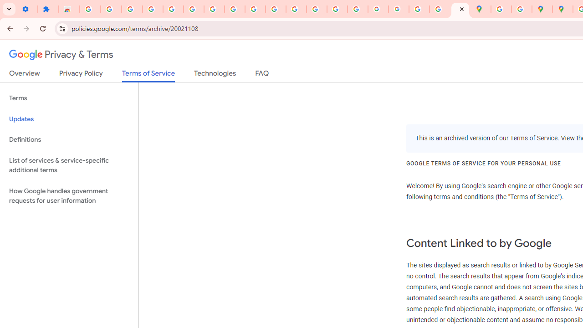 This screenshot has height=328, width=583. What do you see at coordinates (81, 75) in the screenshot?
I see `Privacy Policy` at bounding box center [81, 75].